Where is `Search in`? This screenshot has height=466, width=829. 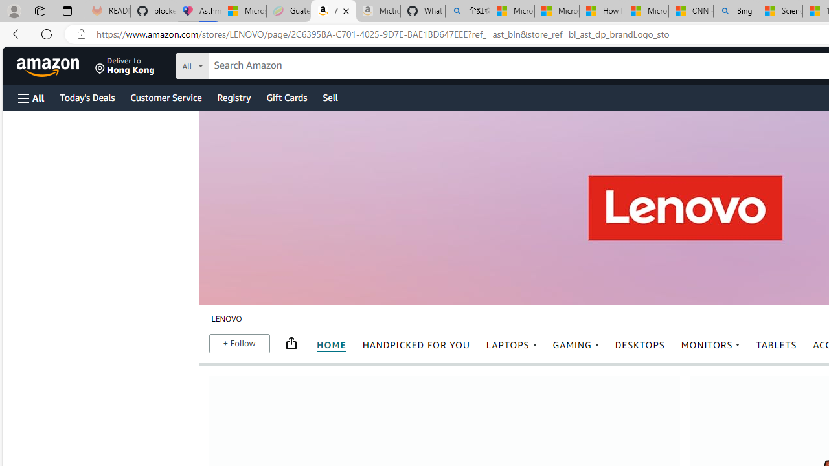
Search in is located at coordinates (240, 64).